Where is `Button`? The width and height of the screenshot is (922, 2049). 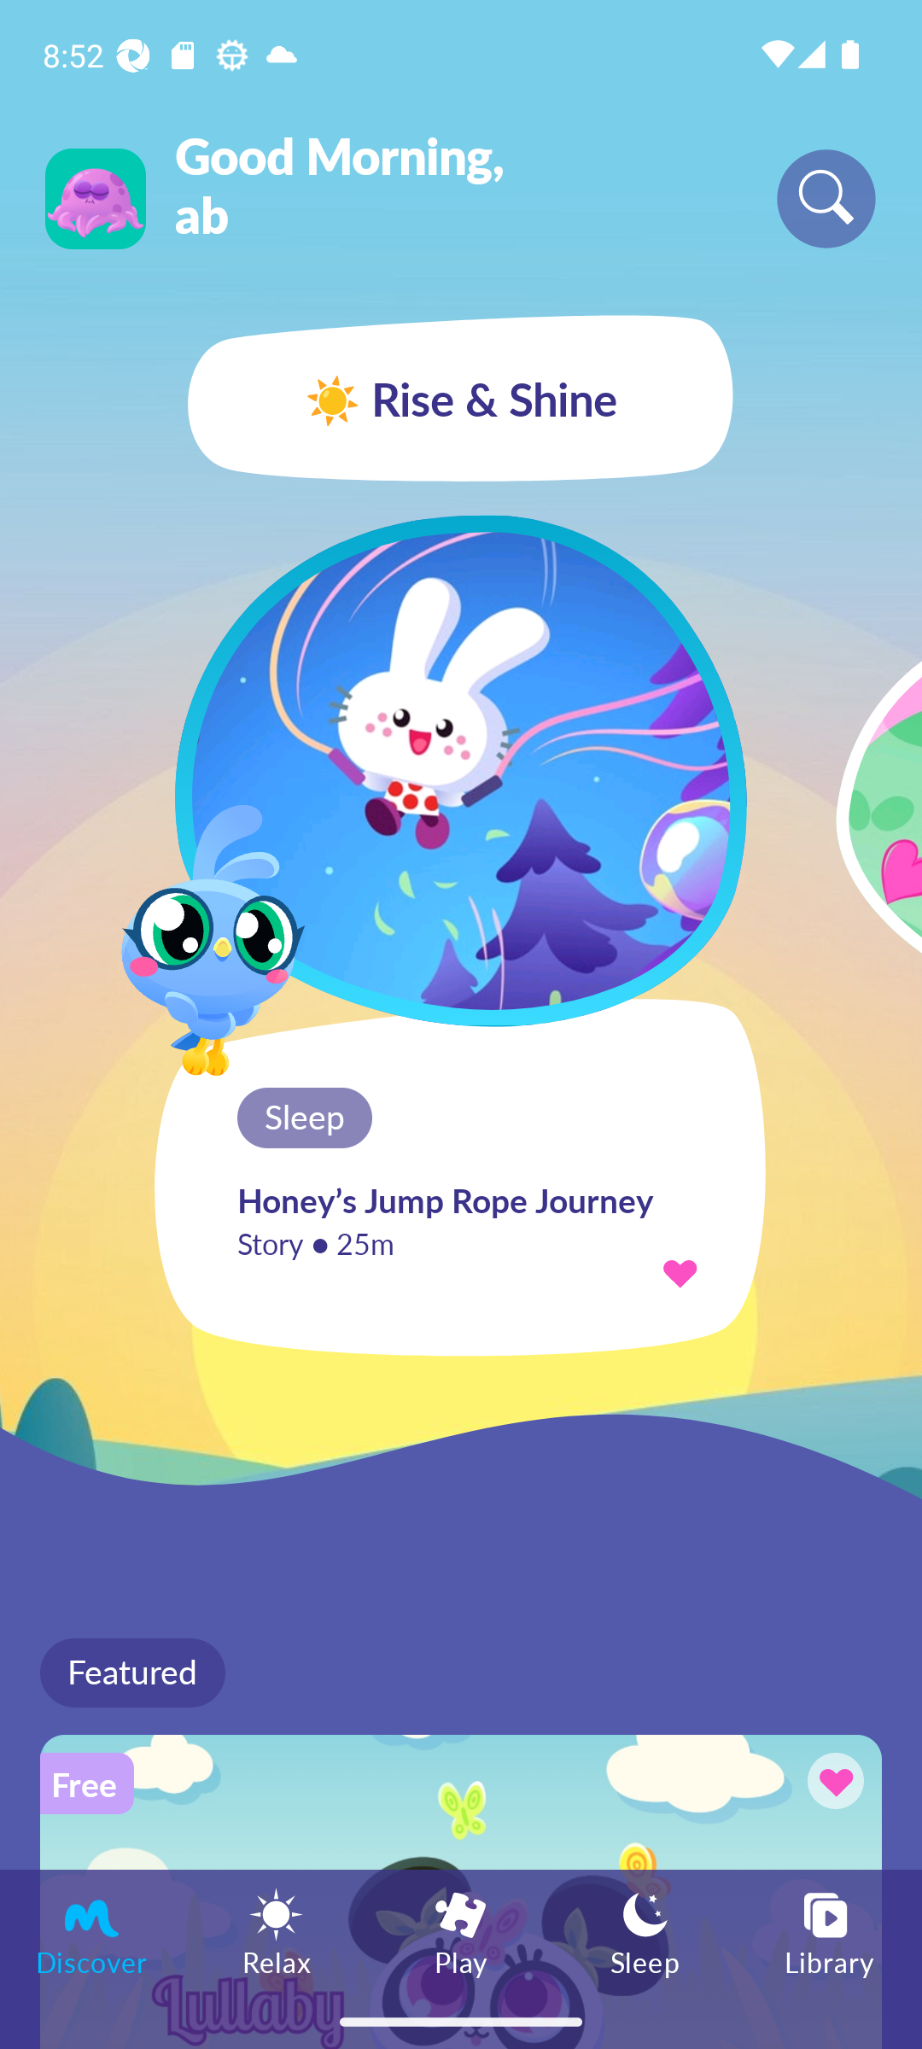 Button is located at coordinates (832, 1784).